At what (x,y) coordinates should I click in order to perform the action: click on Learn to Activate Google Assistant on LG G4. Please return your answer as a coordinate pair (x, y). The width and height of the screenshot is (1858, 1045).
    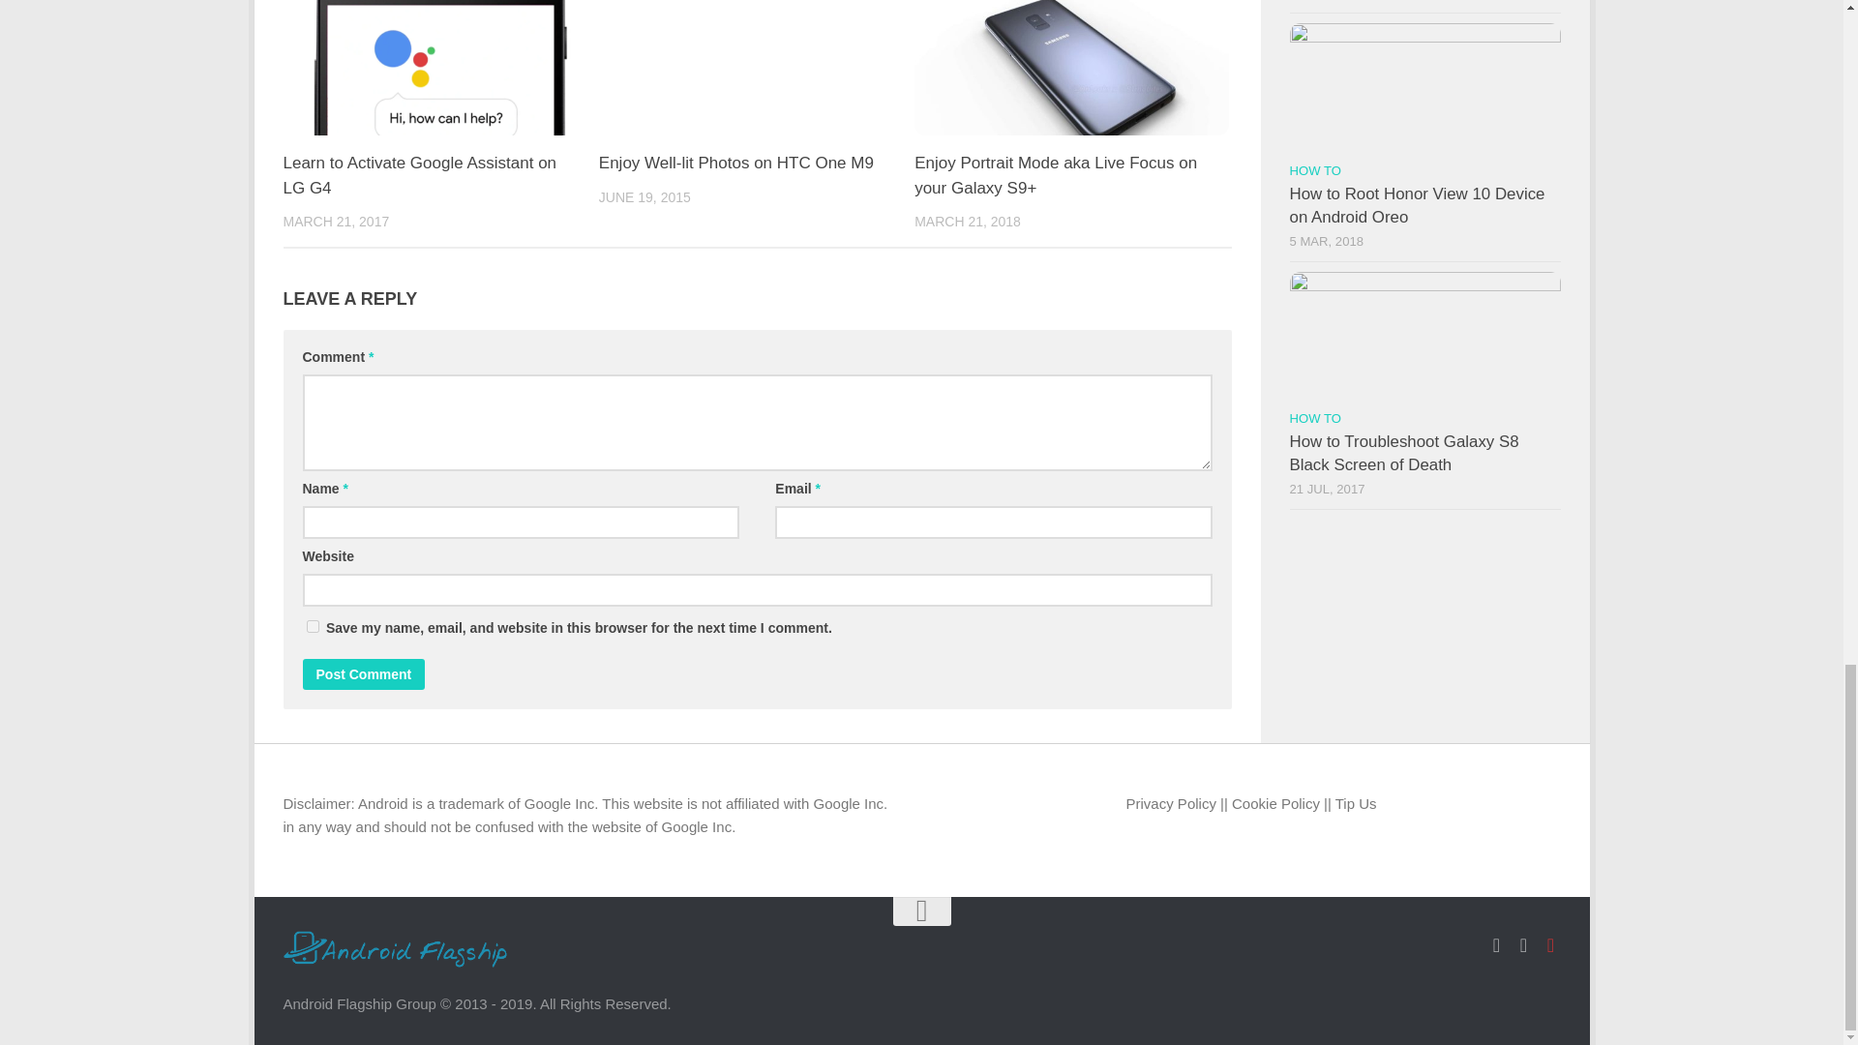
    Looking at the image, I should click on (418, 175).